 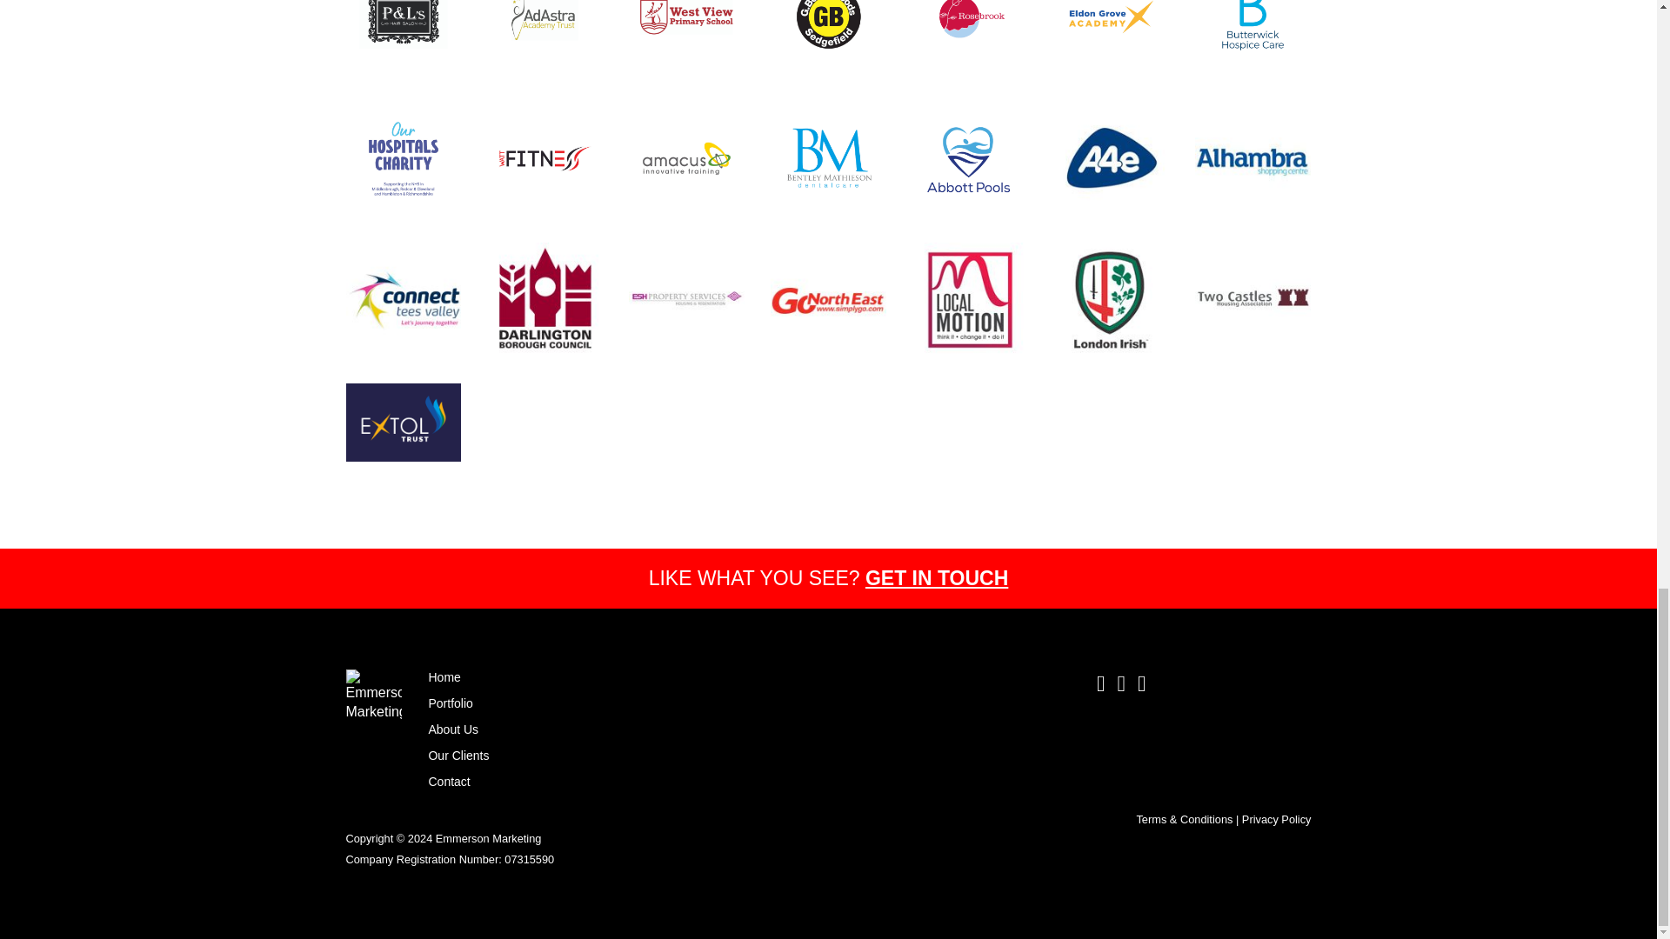 I want to click on About Us, so click(x=452, y=729).